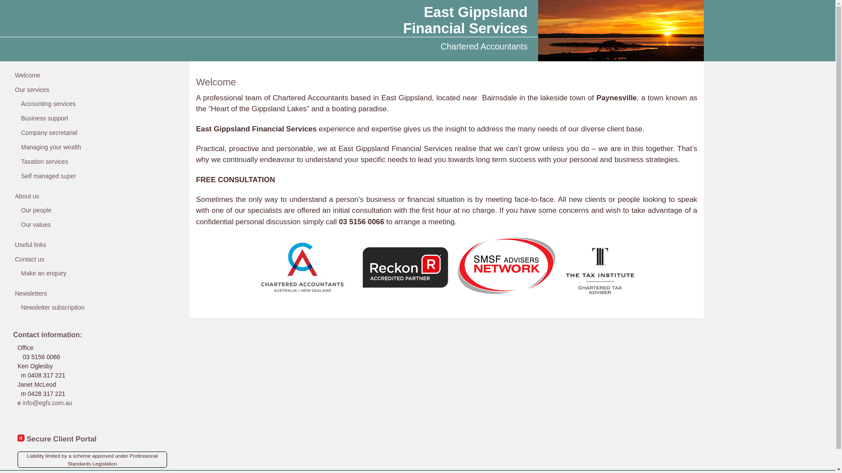 The image size is (842, 473). Describe the element at coordinates (48, 176) in the screenshot. I see `Self managed super` at that location.